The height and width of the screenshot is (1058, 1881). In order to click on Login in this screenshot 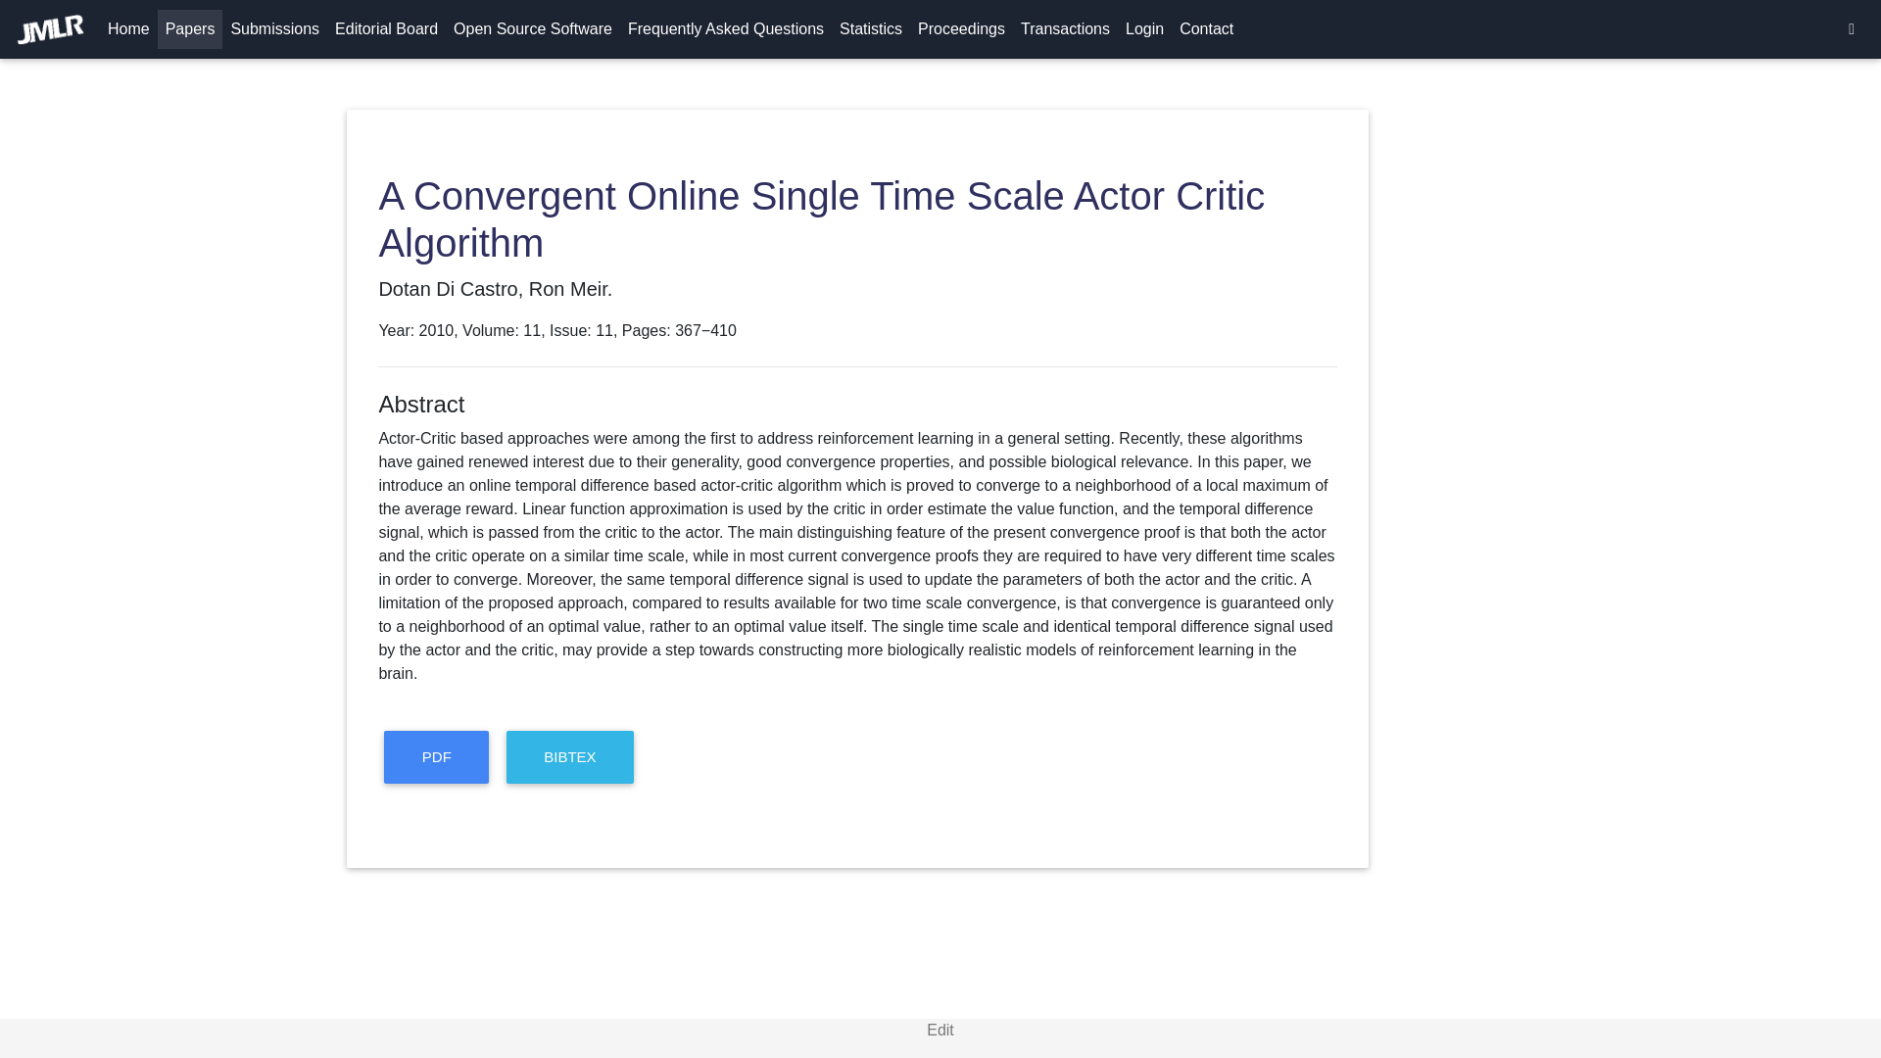, I will do `click(1144, 28)`.